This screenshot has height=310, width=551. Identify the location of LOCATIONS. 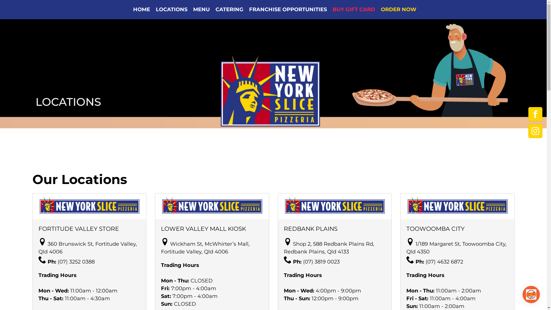
(172, 10).